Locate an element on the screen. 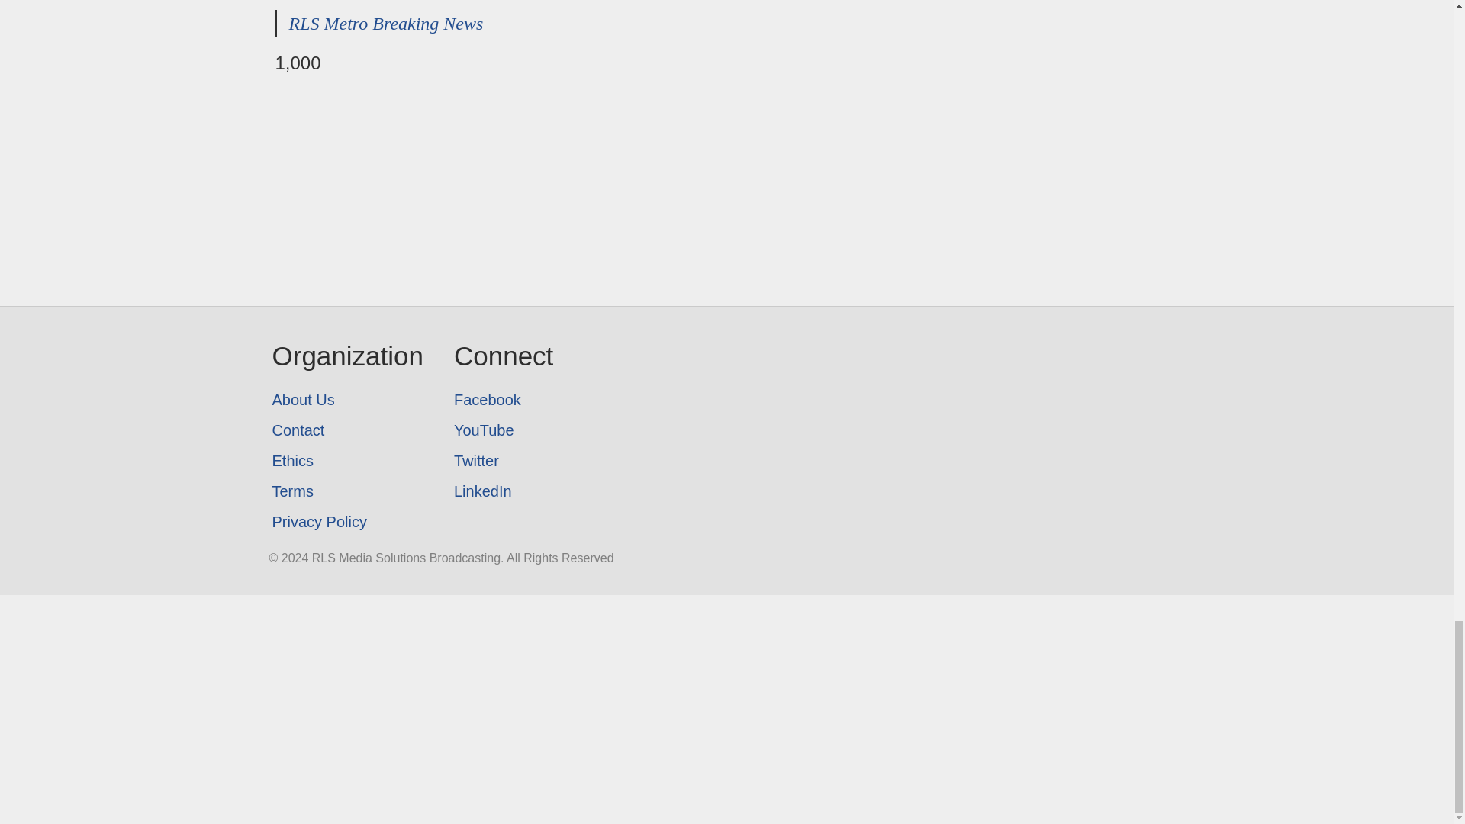 The image size is (1465, 824). LinkedIn is located at coordinates (504, 491).